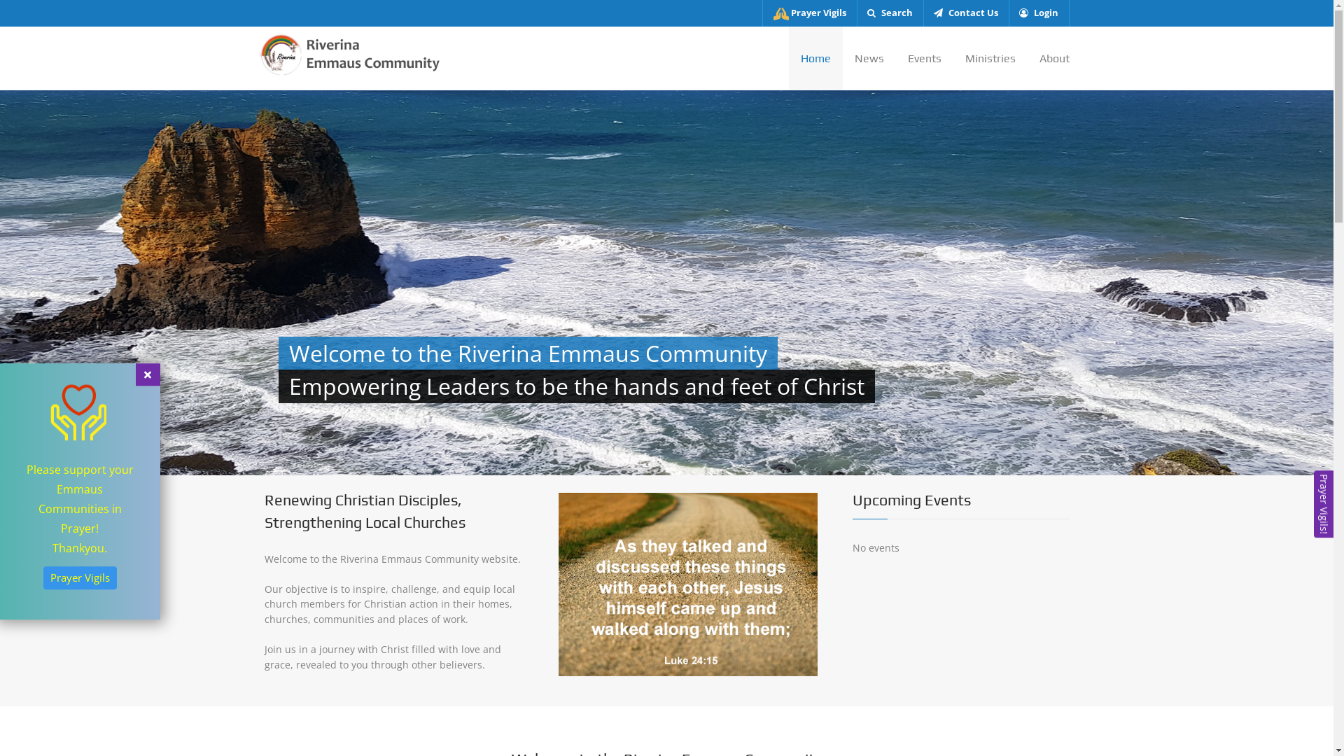 This screenshot has width=1344, height=756. Describe the element at coordinates (810, 13) in the screenshot. I see `Prayer Vigils` at that location.